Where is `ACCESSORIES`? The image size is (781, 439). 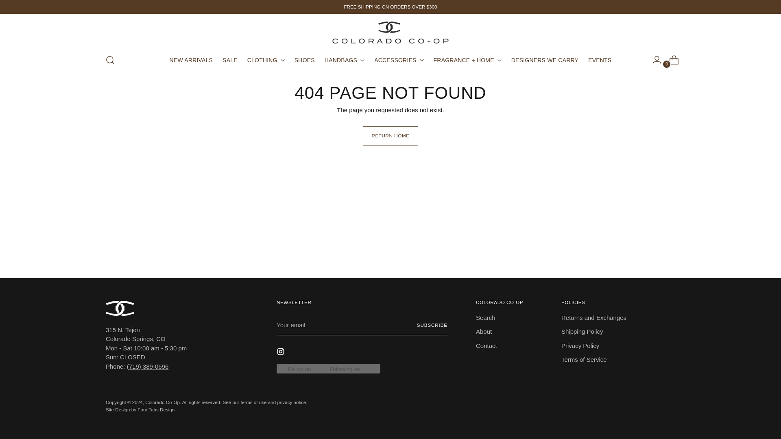
ACCESSORIES is located at coordinates (399, 60).